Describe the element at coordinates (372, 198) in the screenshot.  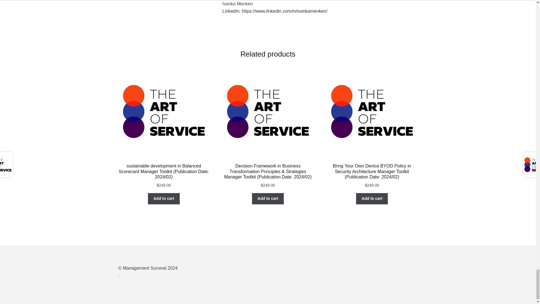
I see `Add to cart` at that location.